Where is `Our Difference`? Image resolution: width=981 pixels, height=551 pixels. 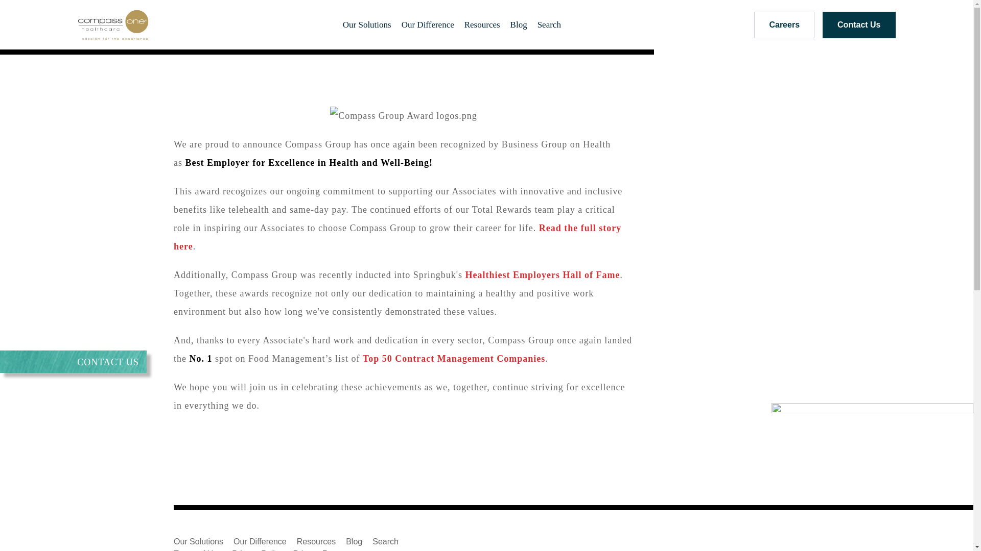 Our Difference is located at coordinates (427, 24).